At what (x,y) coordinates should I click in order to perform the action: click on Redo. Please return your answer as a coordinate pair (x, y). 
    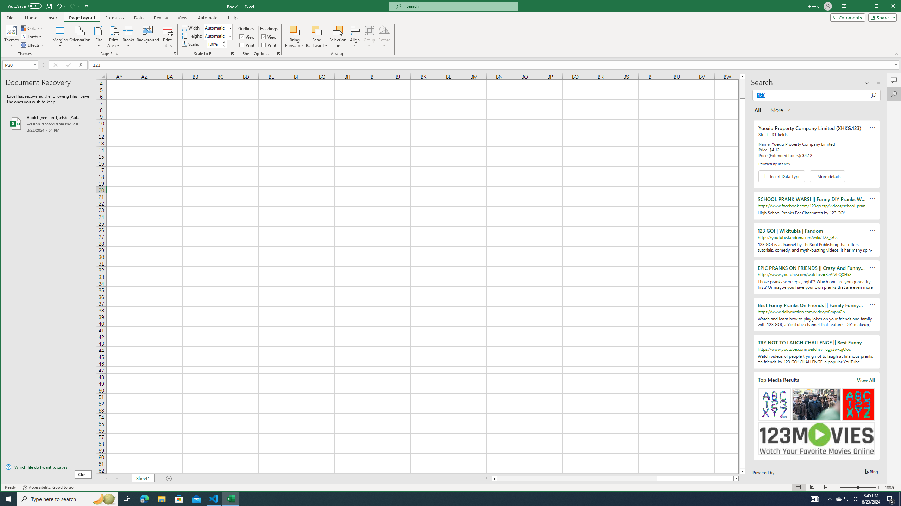
    Looking at the image, I should click on (72, 6).